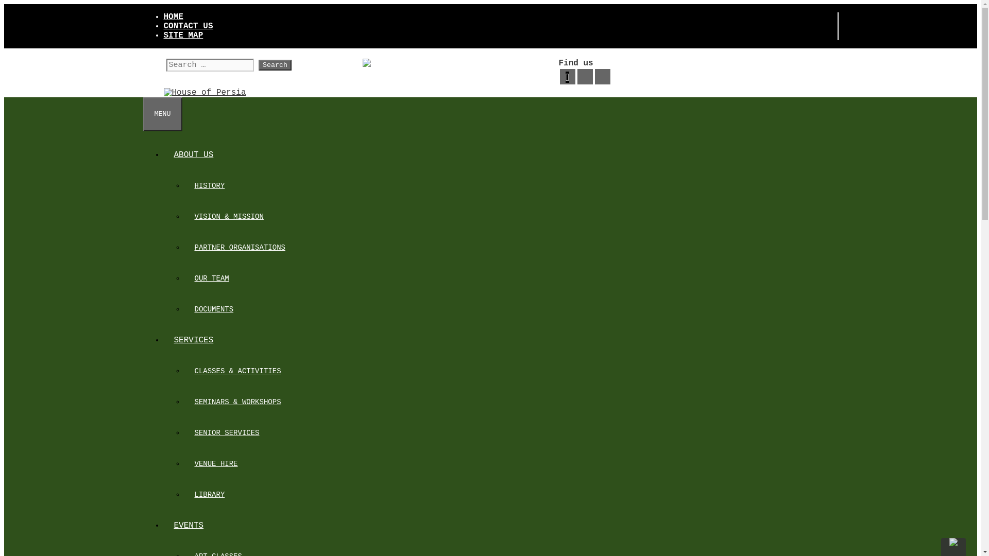 Image resolution: width=989 pixels, height=556 pixels. Describe the element at coordinates (209, 65) in the screenshot. I see `Search for:` at that location.